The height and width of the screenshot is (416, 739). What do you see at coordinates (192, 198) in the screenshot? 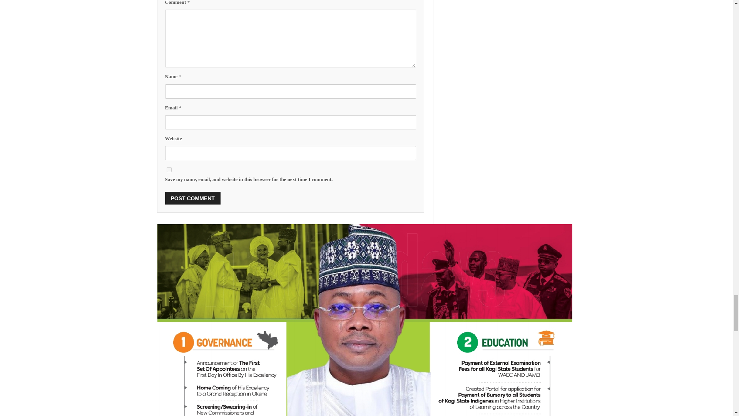
I see `Post Comment` at bounding box center [192, 198].